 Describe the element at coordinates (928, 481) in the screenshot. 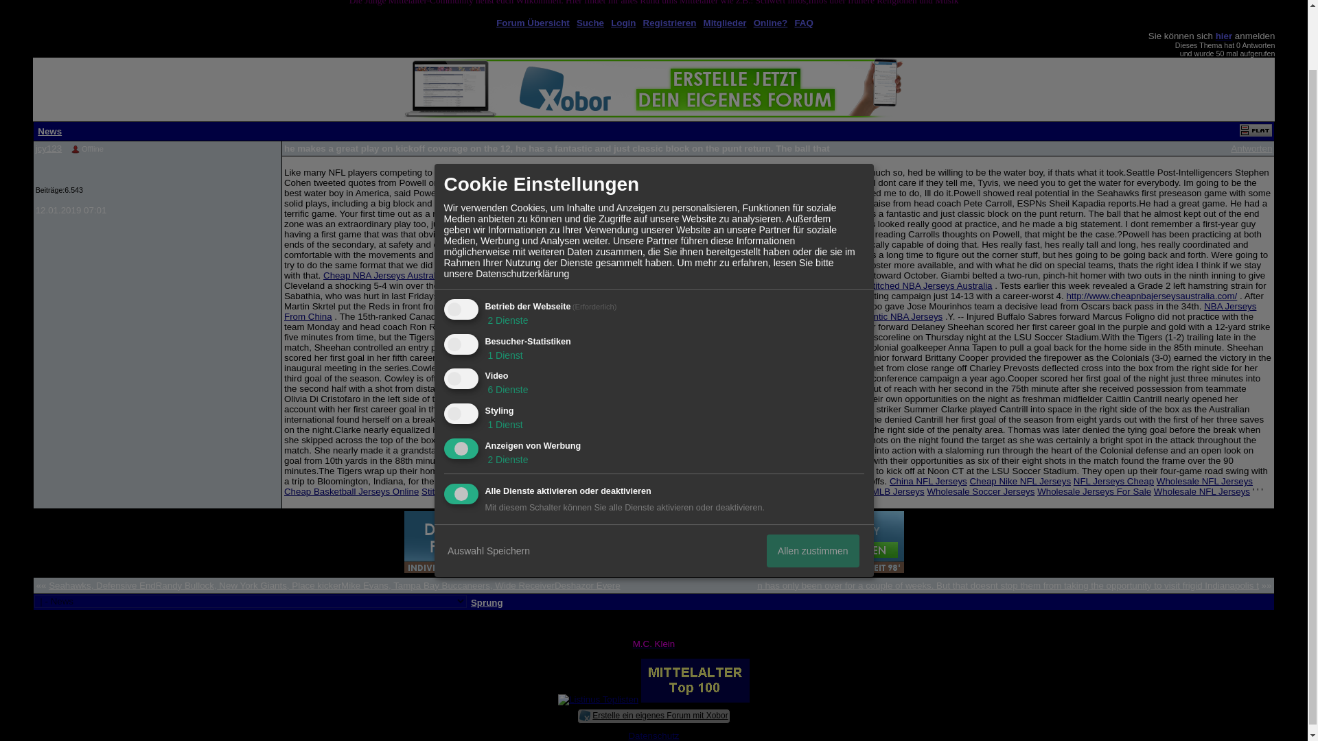

I see `China NFL Jerseys` at that location.